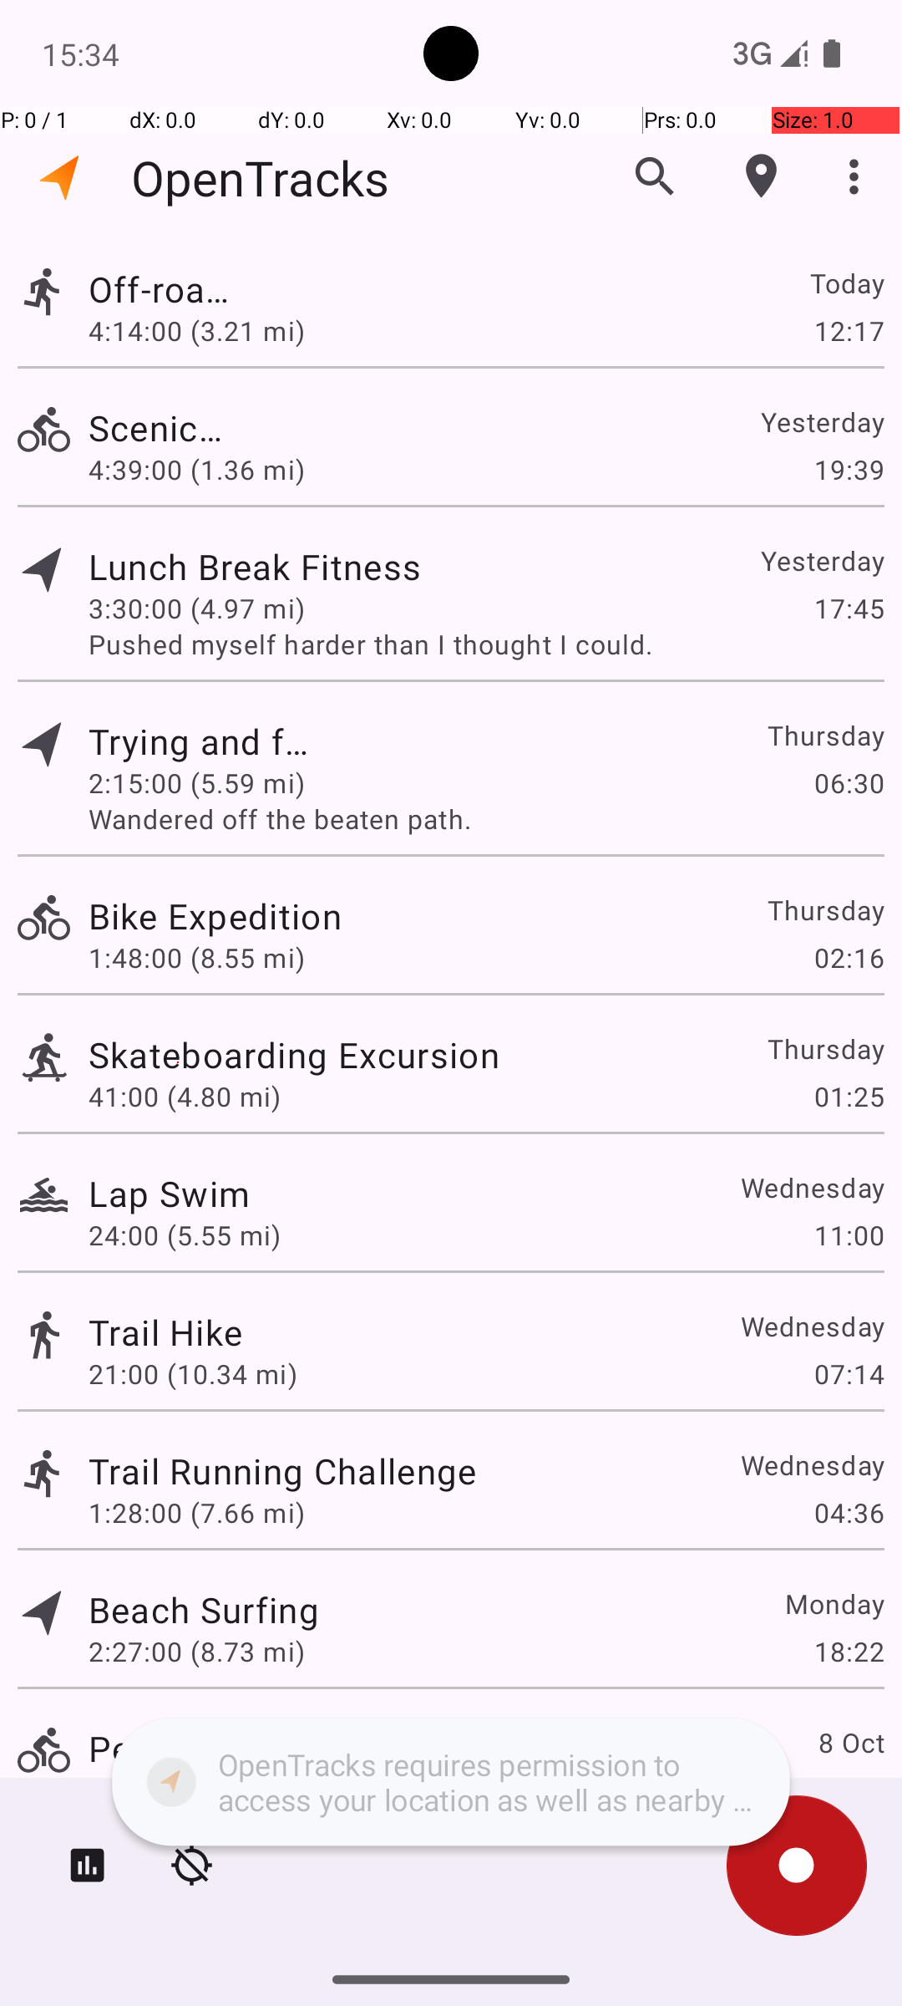 This screenshot has width=902, height=2006. Describe the element at coordinates (197, 782) in the screenshot. I see `2:15:00 (5.59 mi)` at that location.